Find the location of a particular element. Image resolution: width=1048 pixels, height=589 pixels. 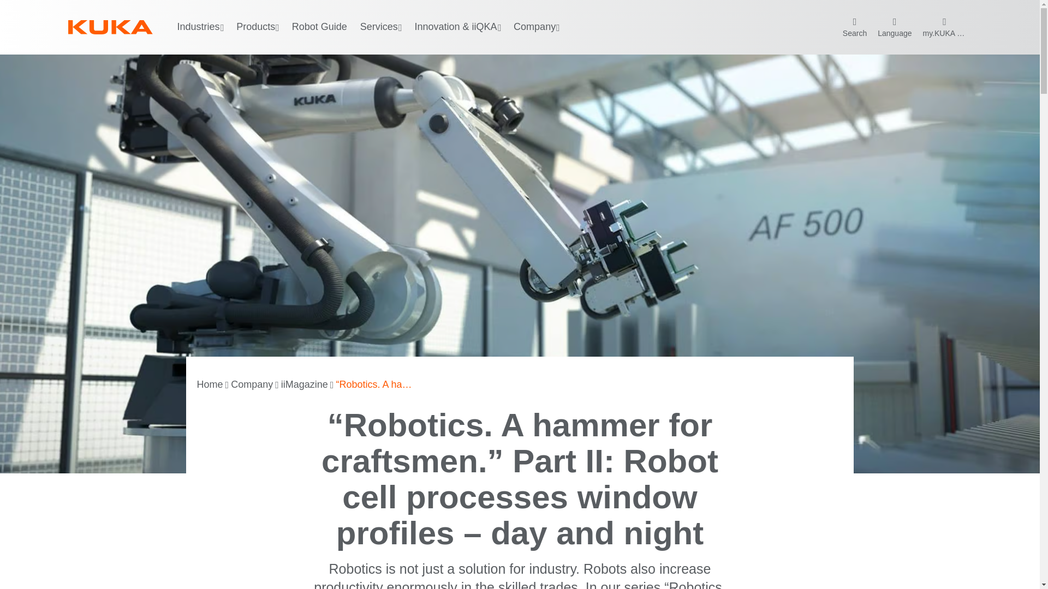

iiMagazine is located at coordinates (304, 385).